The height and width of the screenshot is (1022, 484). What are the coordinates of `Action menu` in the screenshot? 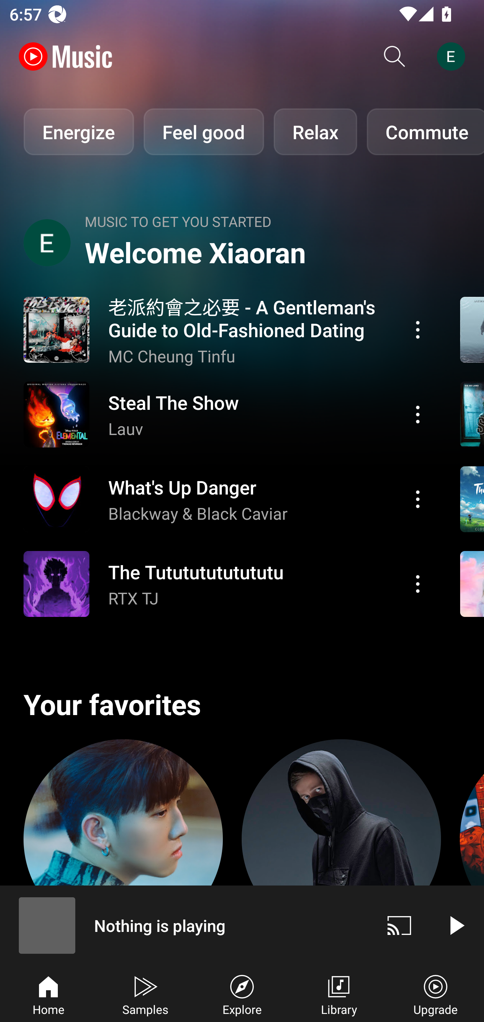 It's located at (228, 499).